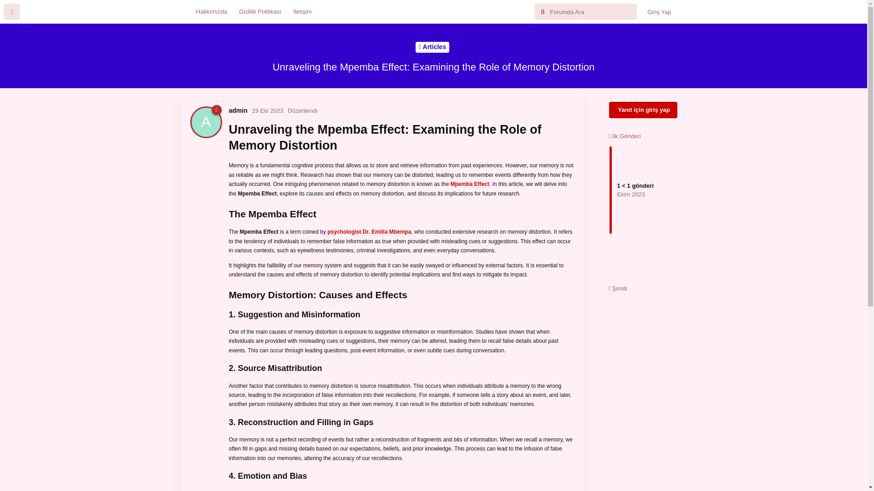 The height and width of the screenshot is (491, 874). I want to click on Pazar, 29 Ekim 2023 04:33, so click(432, 47).